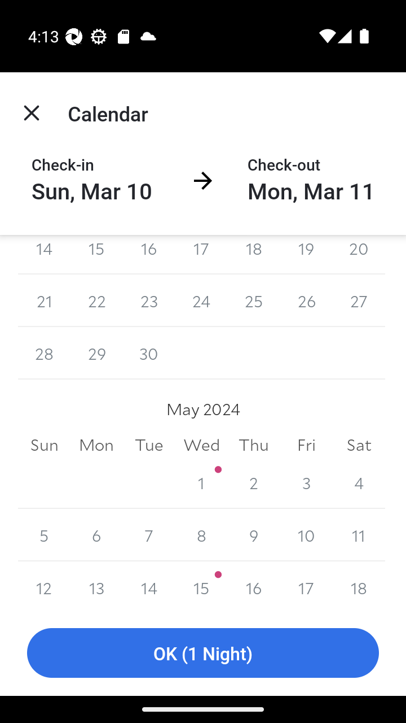 The height and width of the screenshot is (723, 406). I want to click on 9 9 May 2024, so click(254, 535).